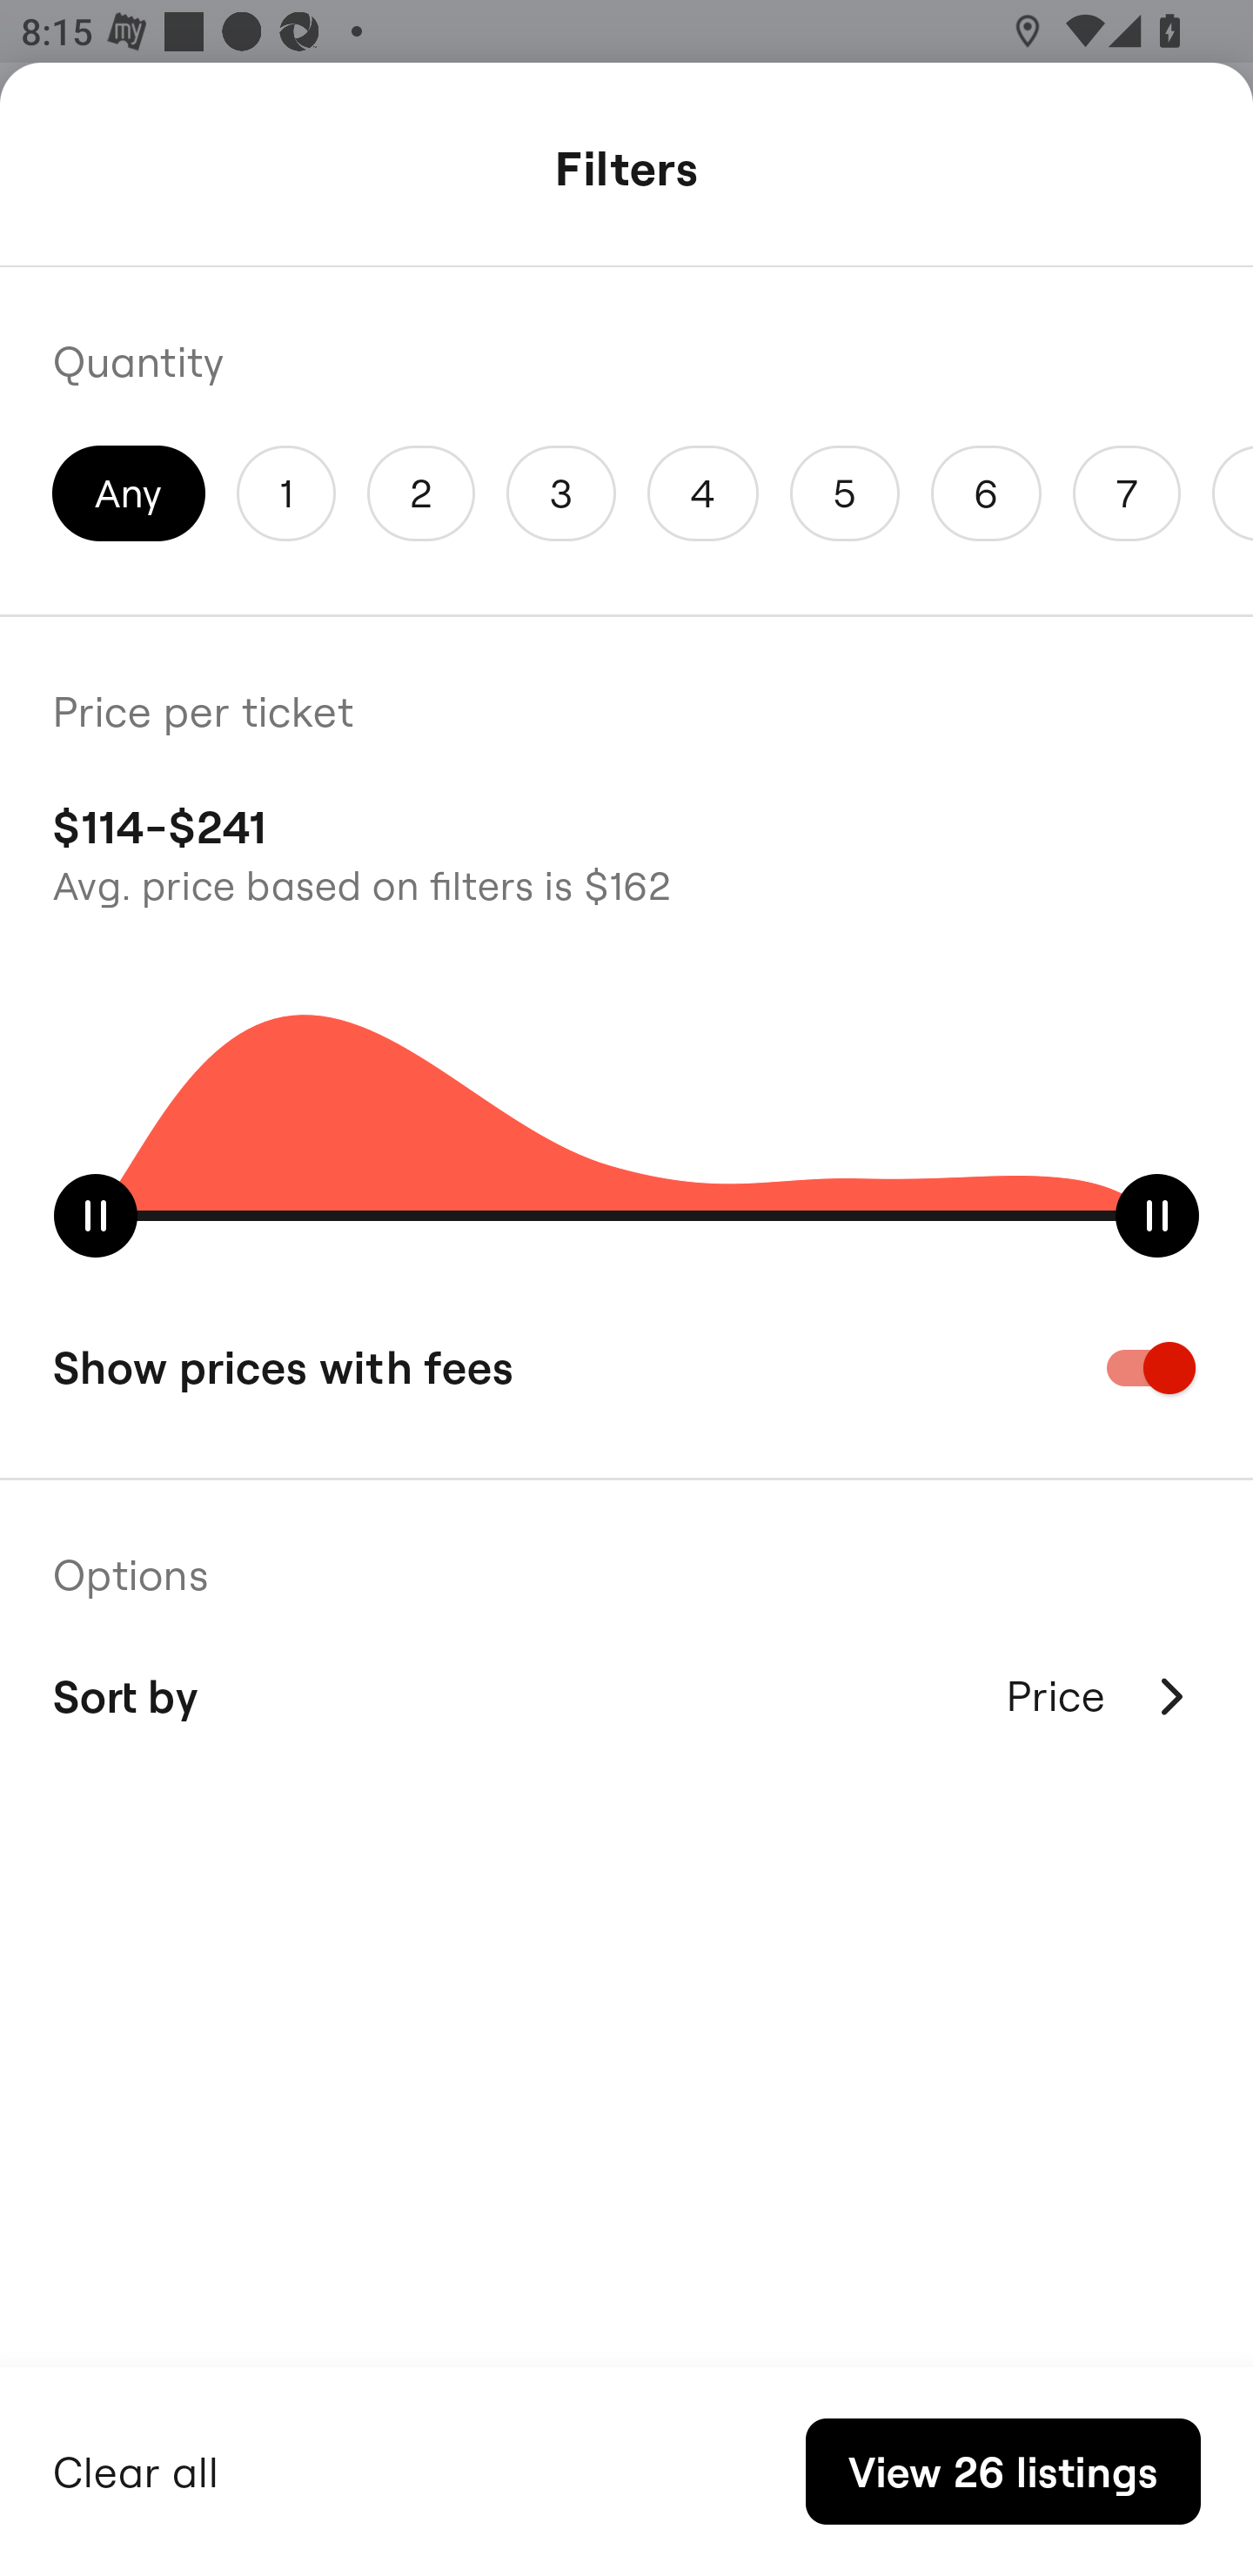  Describe the element at coordinates (285, 493) in the screenshot. I see `1` at that location.